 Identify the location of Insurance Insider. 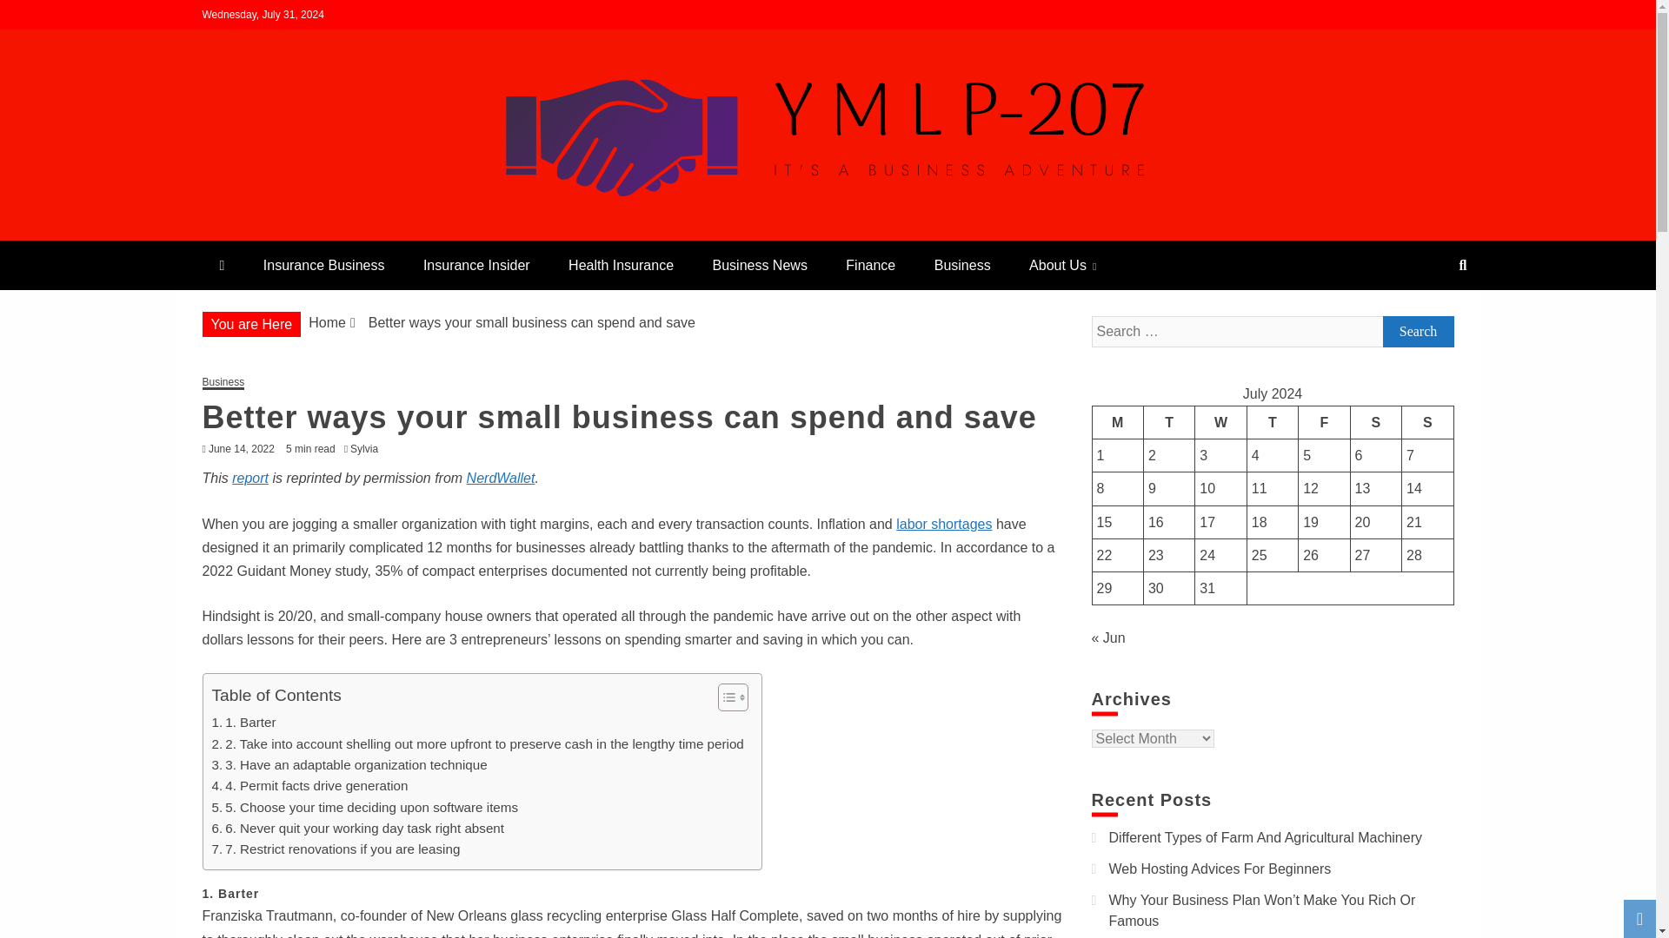
(476, 264).